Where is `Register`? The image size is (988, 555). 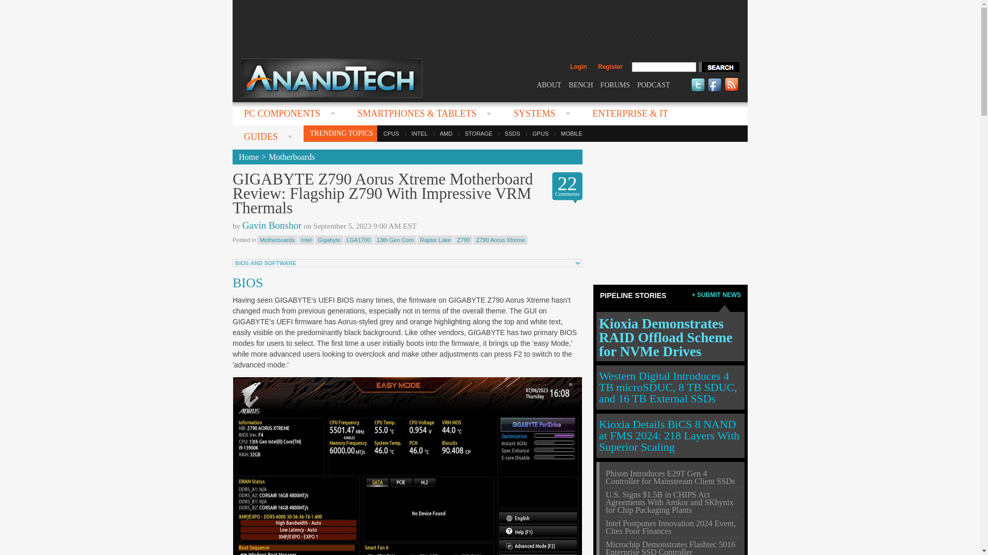 Register is located at coordinates (610, 67).